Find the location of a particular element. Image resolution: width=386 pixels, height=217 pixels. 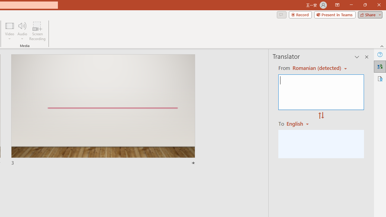

Screen Recording... is located at coordinates (37, 31).